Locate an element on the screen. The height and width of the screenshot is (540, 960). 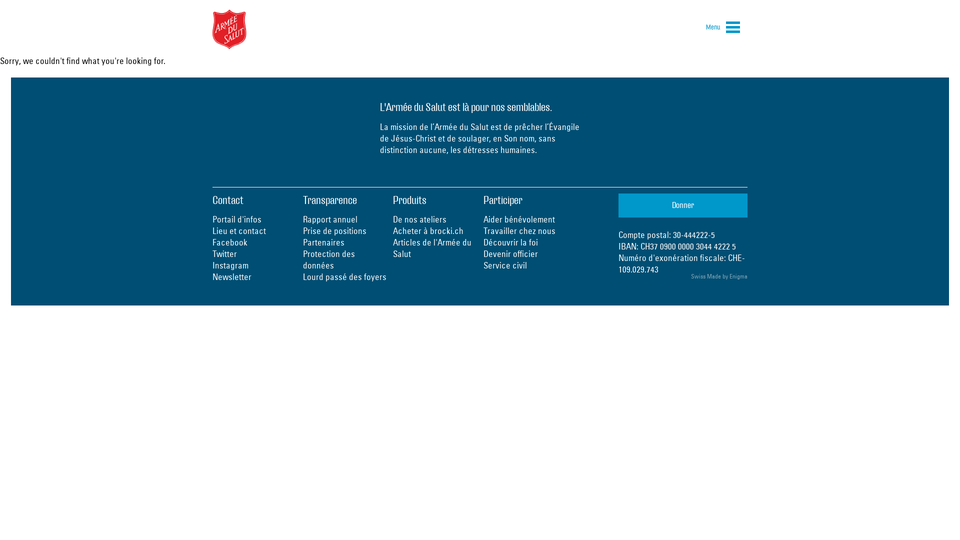
Devenir officier is located at coordinates (510, 254).